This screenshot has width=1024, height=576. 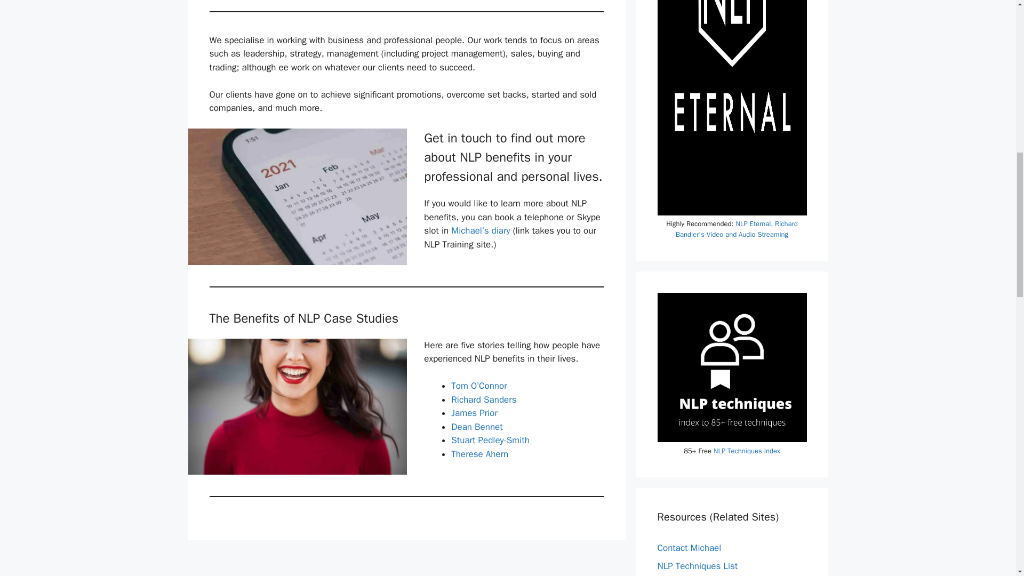 What do you see at coordinates (747, 451) in the screenshot?
I see `NLP Techniques Index` at bounding box center [747, 451].